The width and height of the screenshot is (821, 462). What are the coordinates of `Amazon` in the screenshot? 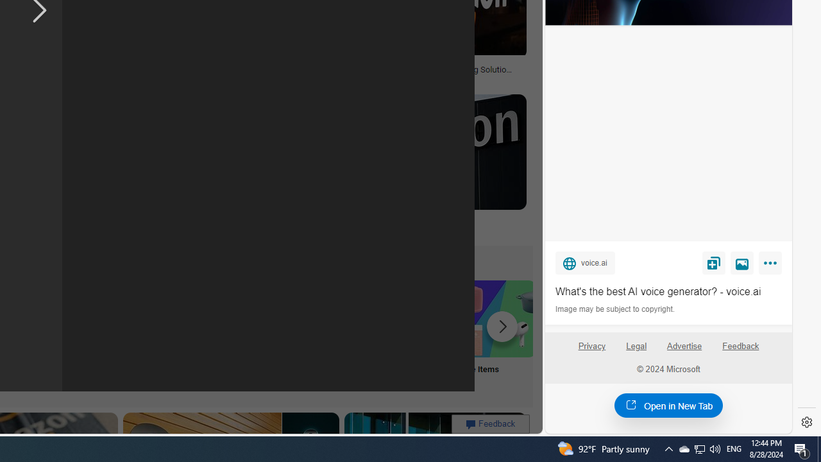 It's located at (344, 220).